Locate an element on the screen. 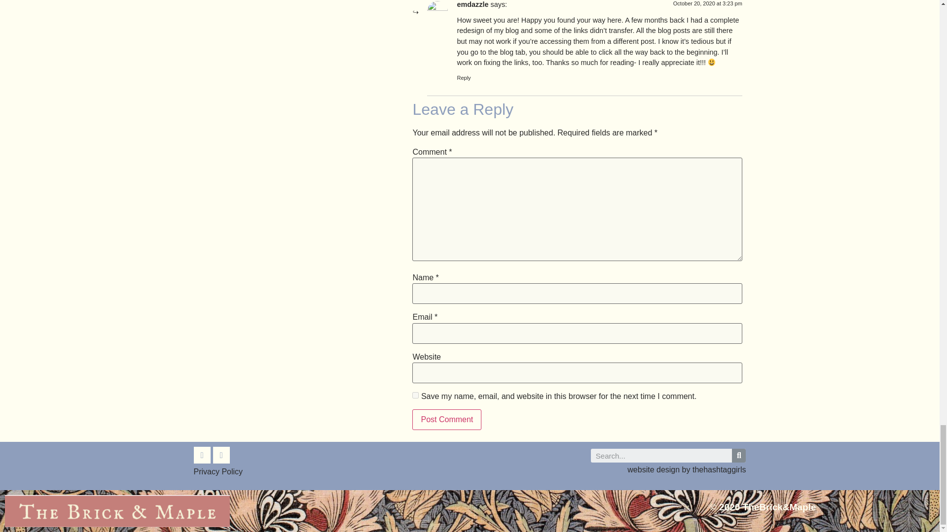 The image size is (947, 532). Privacy Policy is located at coordinates (218, 471).